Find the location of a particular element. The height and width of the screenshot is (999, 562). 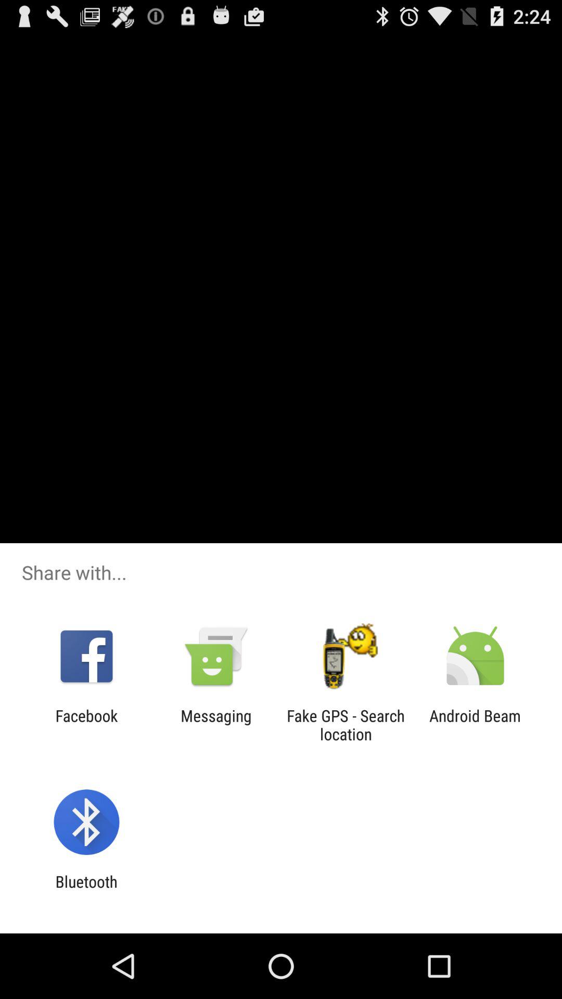

launch the item next to the fake gps search app is located at coordinates (475, 725).